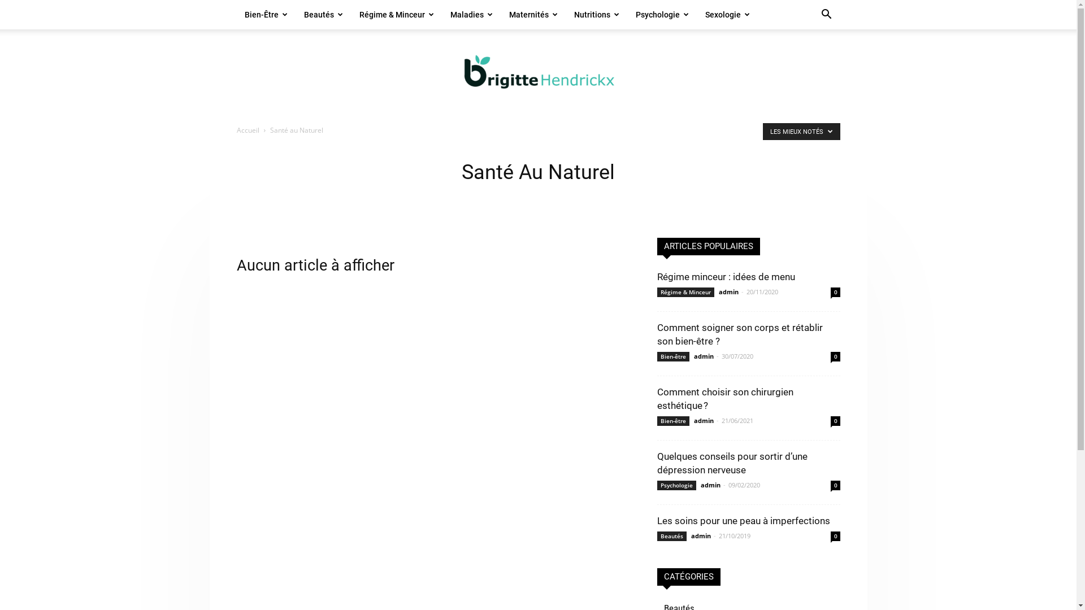 The width and height of the screenshot is (1085, 610). Describe the element at coordinates (728, 15) in the screenshot. I see `Sexologie` at that location.